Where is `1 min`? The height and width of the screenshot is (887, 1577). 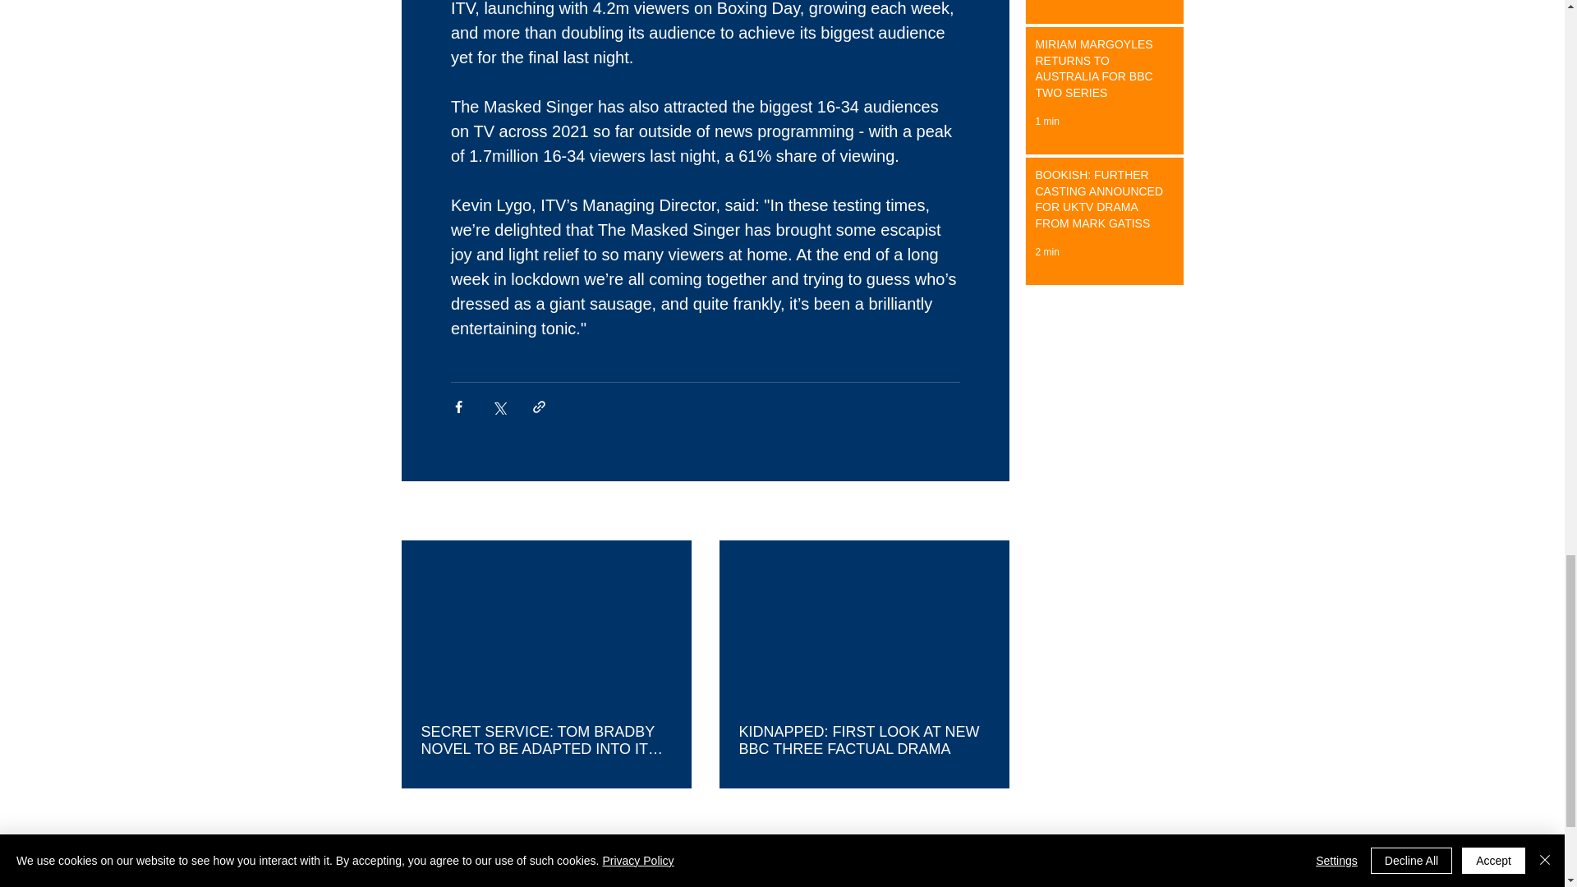
1 min is located at coordinates (1046, 122).